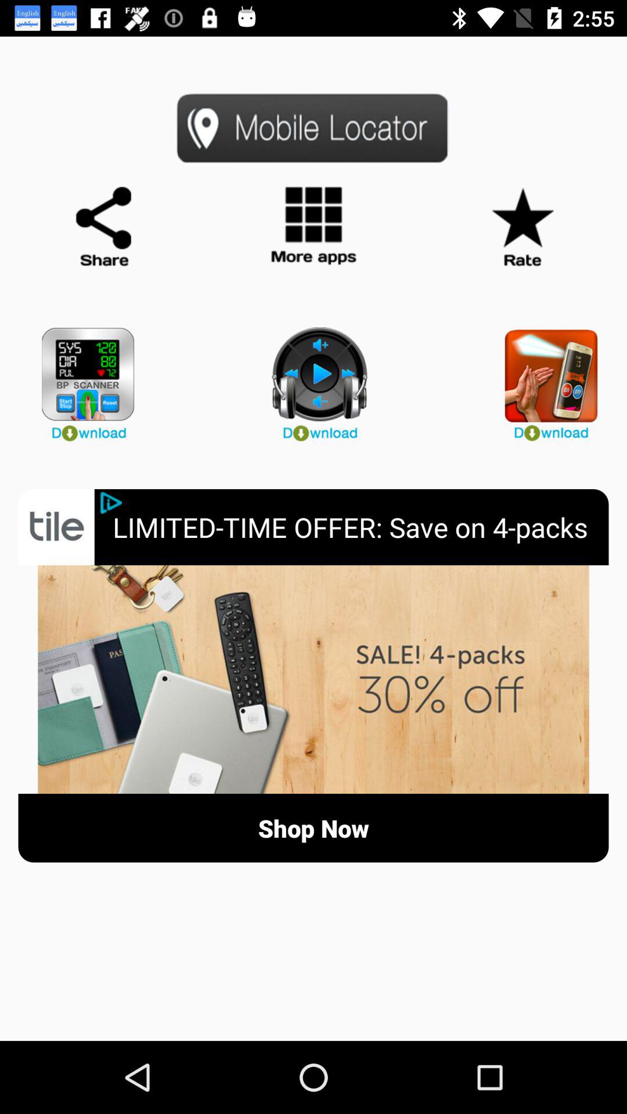 The width and height of the screenshot is (627, 1114). What do you see at coordinates (313, 379) in the screenshot?
I see `download` at bounding box center [313, 379].